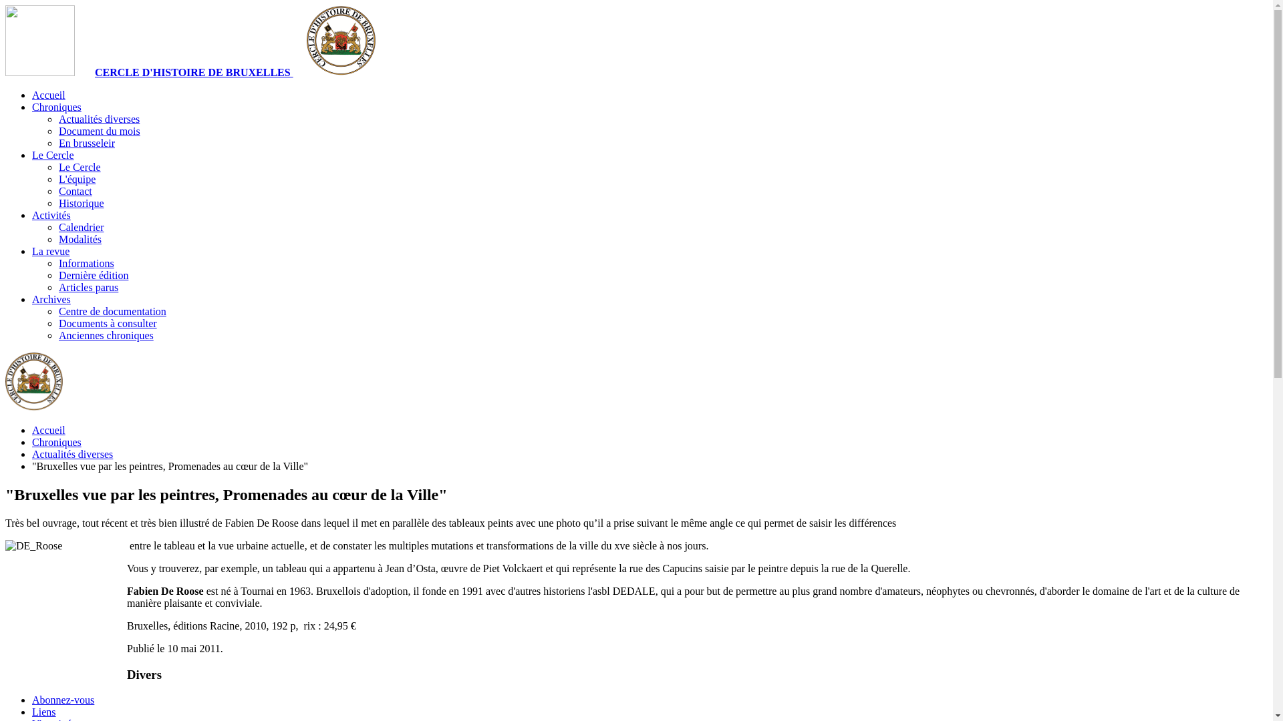 This screenshot has width=1283, height=721. Describe the element at coordinates (88, 287) in the screenshot. I see `Articles parus` at that location.